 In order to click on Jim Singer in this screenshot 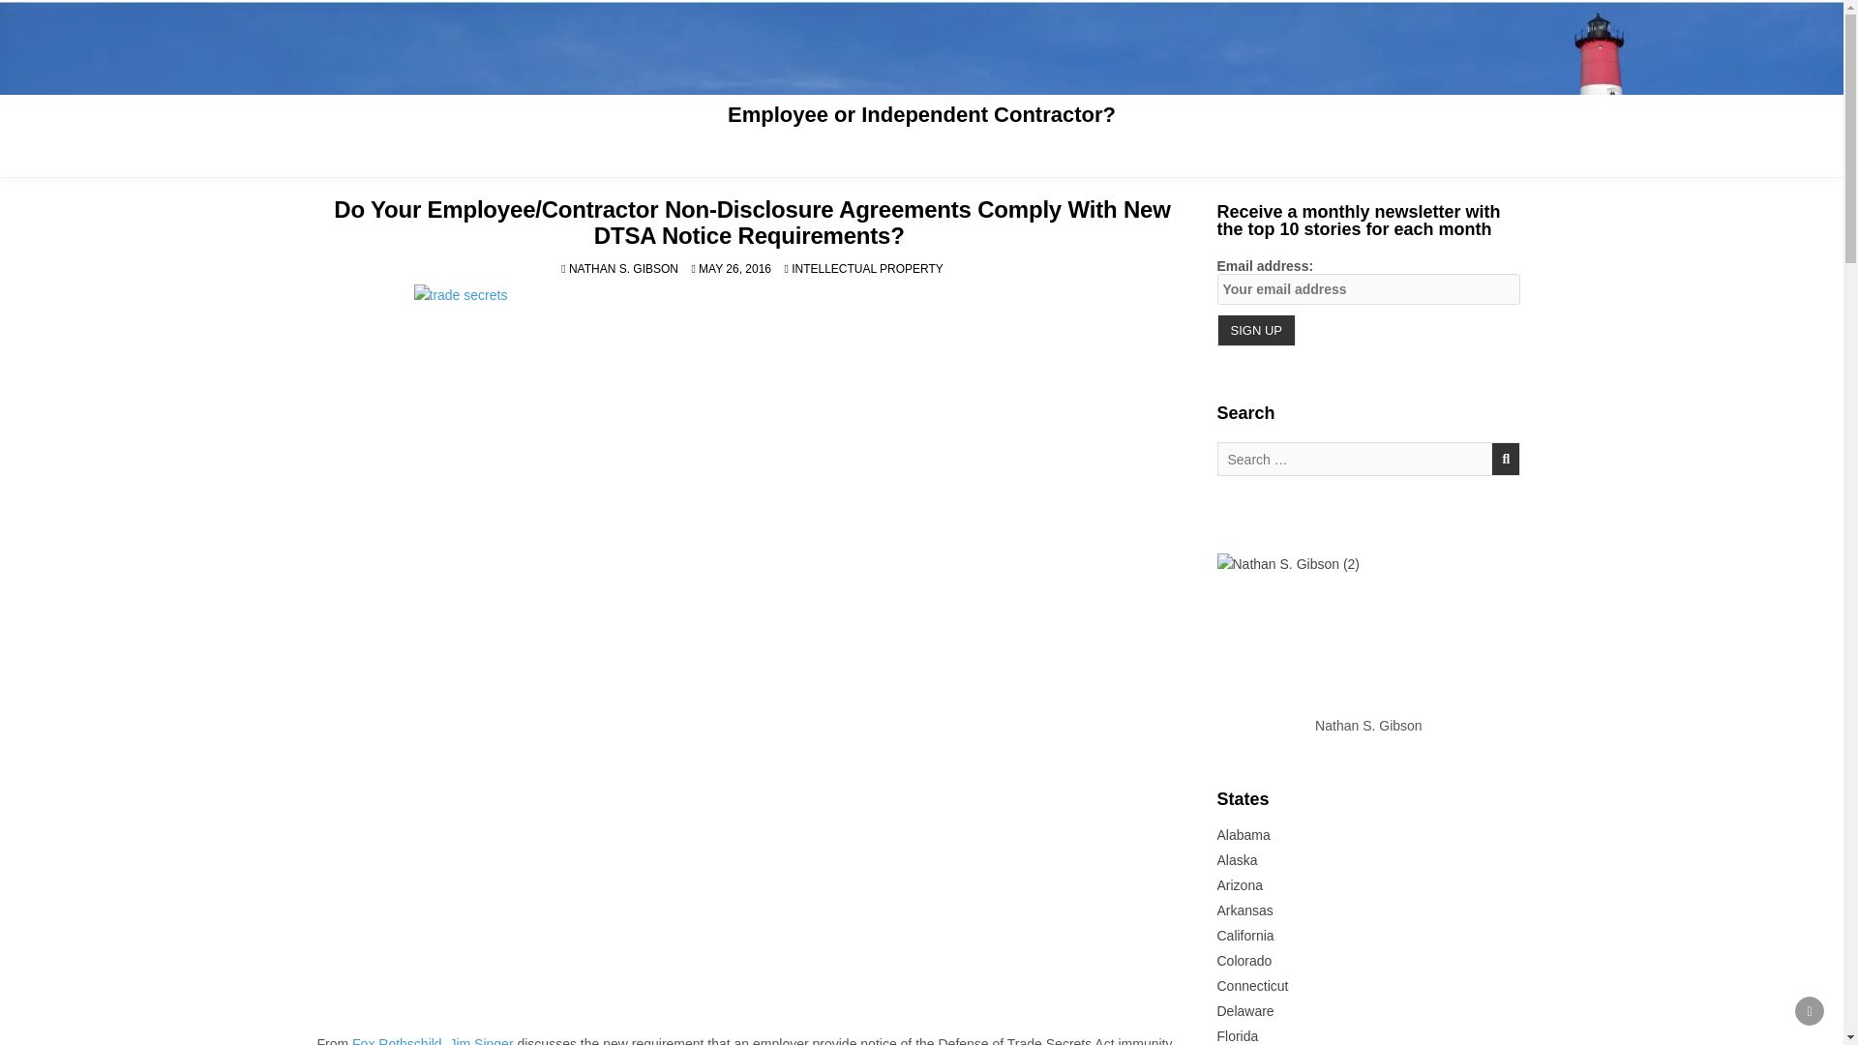, I will do `click(480, 1041)`.